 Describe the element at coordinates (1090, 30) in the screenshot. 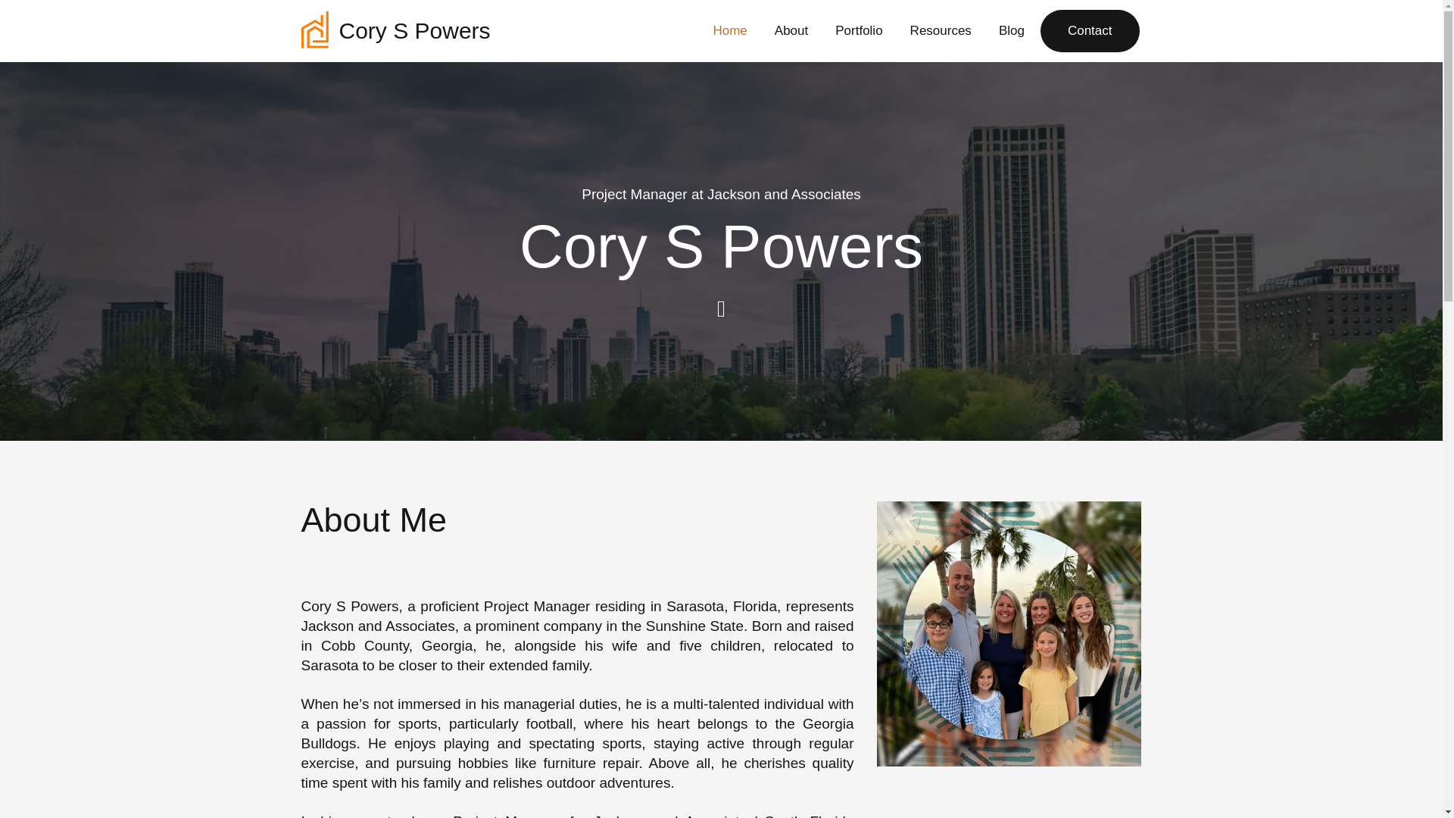

I see `Contact` at that location.